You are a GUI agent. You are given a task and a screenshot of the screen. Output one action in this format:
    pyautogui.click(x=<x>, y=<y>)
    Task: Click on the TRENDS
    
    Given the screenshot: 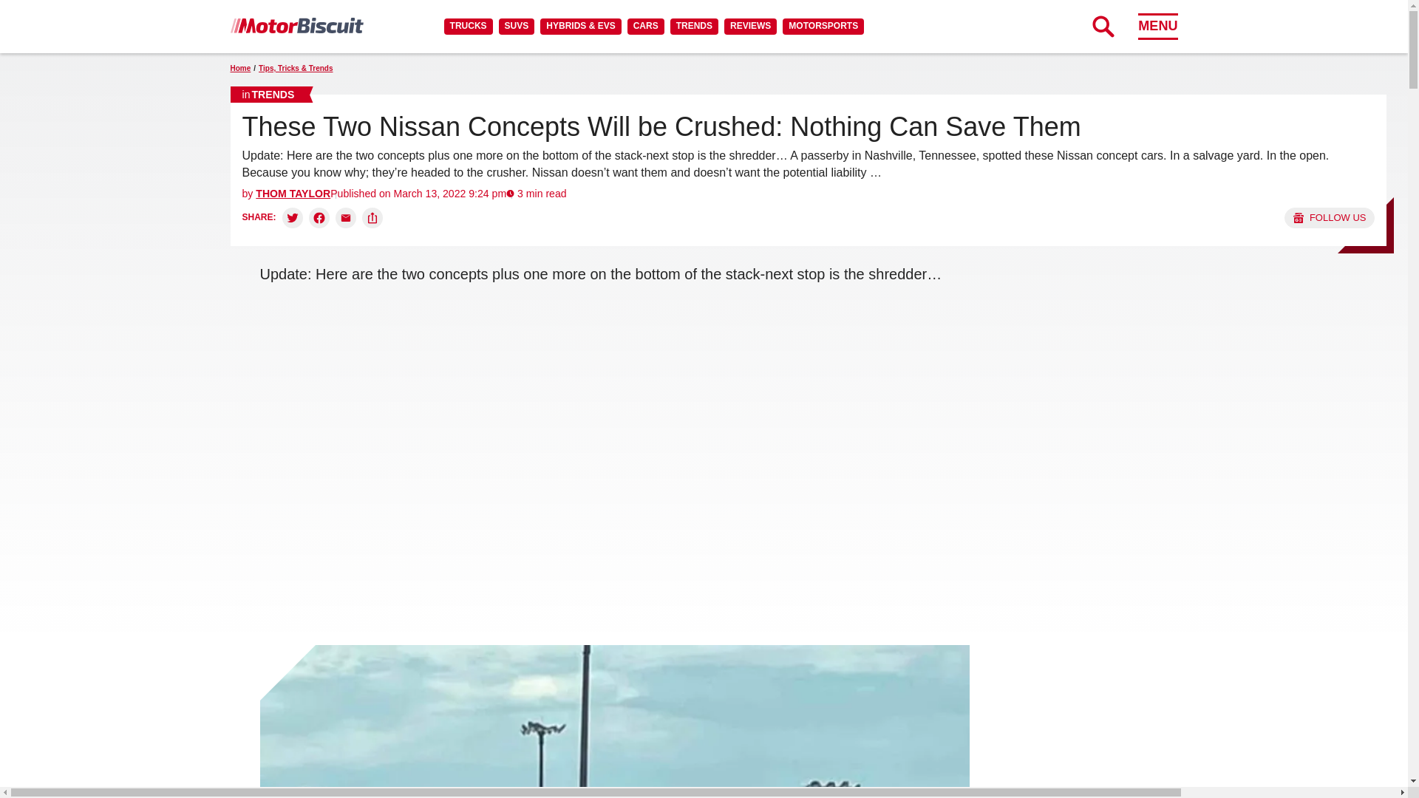 What is the action you would take?
    pyautogui.click(x=693, y=26)
    